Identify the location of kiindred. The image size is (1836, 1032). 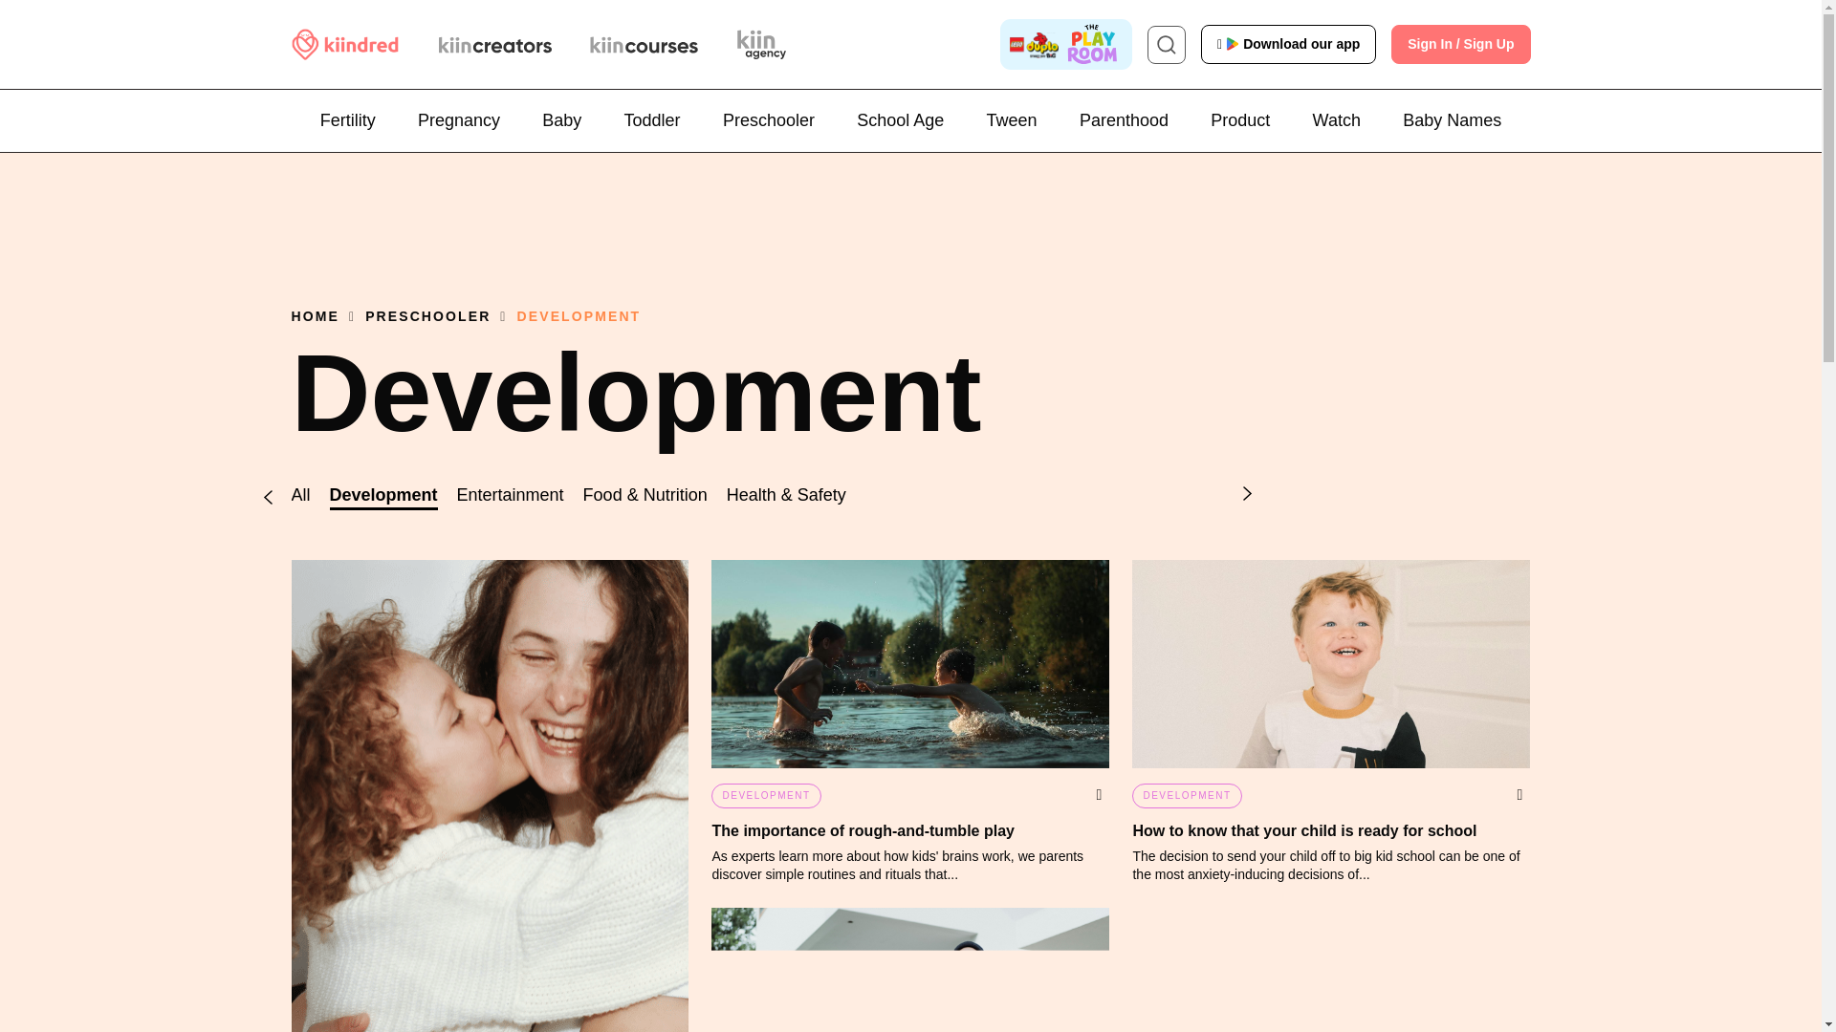
(344, 44).